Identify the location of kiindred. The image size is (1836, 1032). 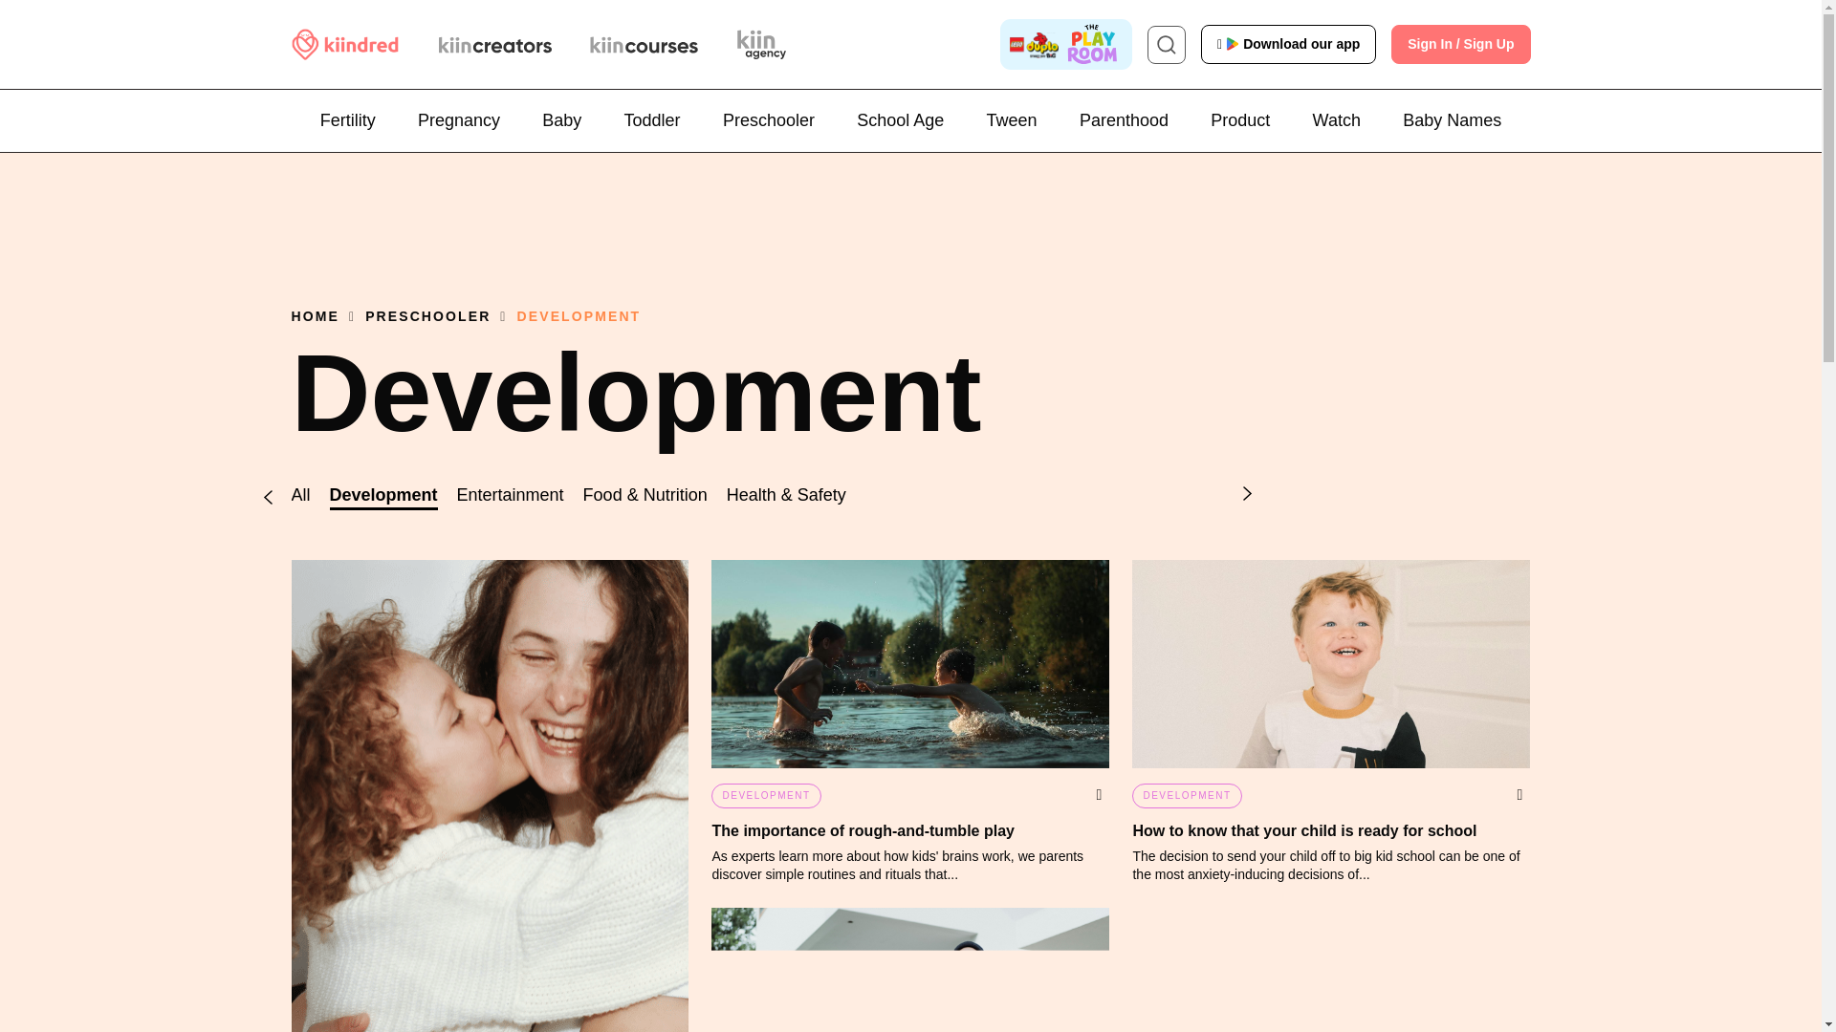
(344, 44).